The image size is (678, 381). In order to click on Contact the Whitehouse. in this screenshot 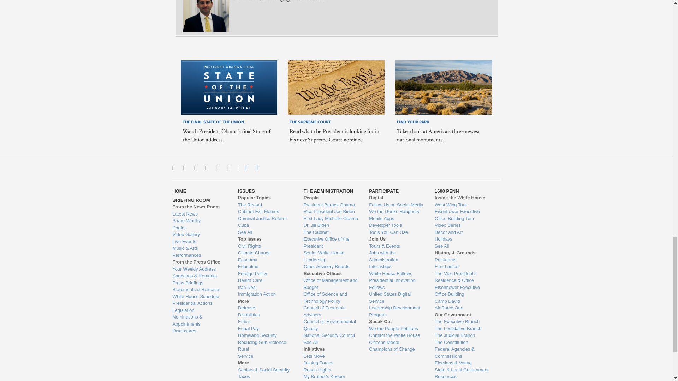, I will do `click(242, 168)`.